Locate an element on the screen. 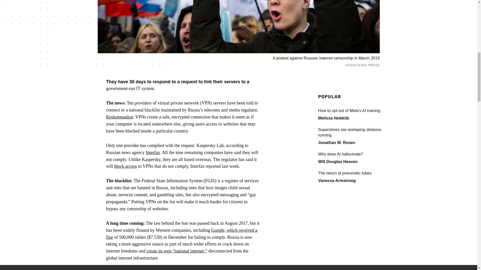 The height and width of the screenshot is (270, 481). Why does AI hallucinate? is located at coordinates (355, 154).